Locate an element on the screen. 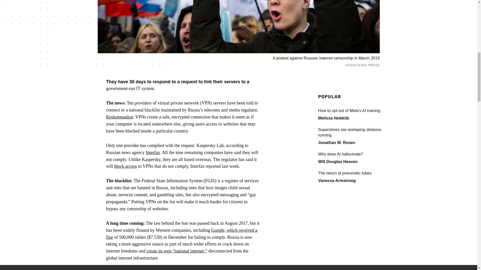 The height and width of the screenshot is (270, 481). Why does AI hallucinate? is located at coordinates (355, 154).